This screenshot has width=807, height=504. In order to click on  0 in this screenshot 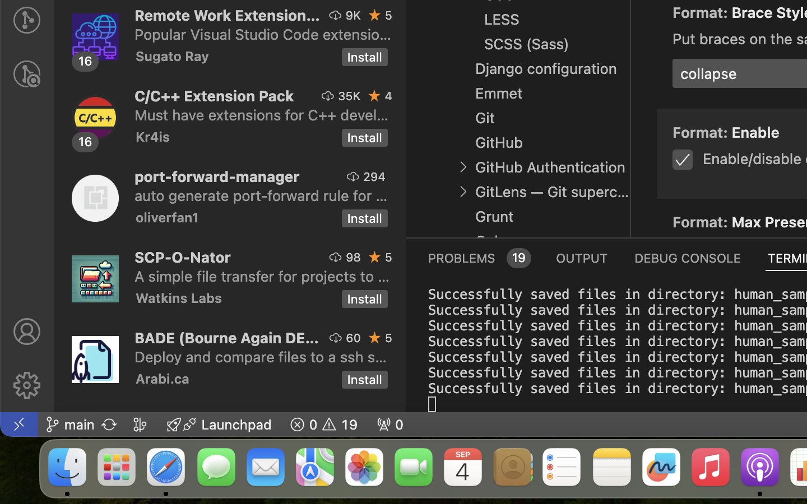, I will do `click(390, 424)`.